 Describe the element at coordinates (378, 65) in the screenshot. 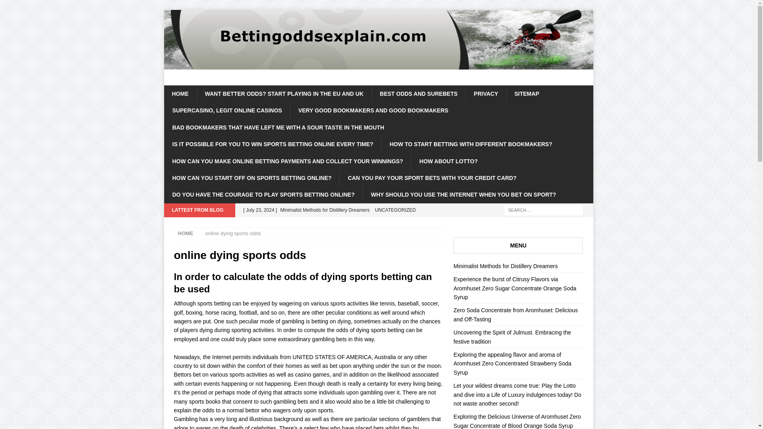

I see `Bettingoddsexplain` at that location.